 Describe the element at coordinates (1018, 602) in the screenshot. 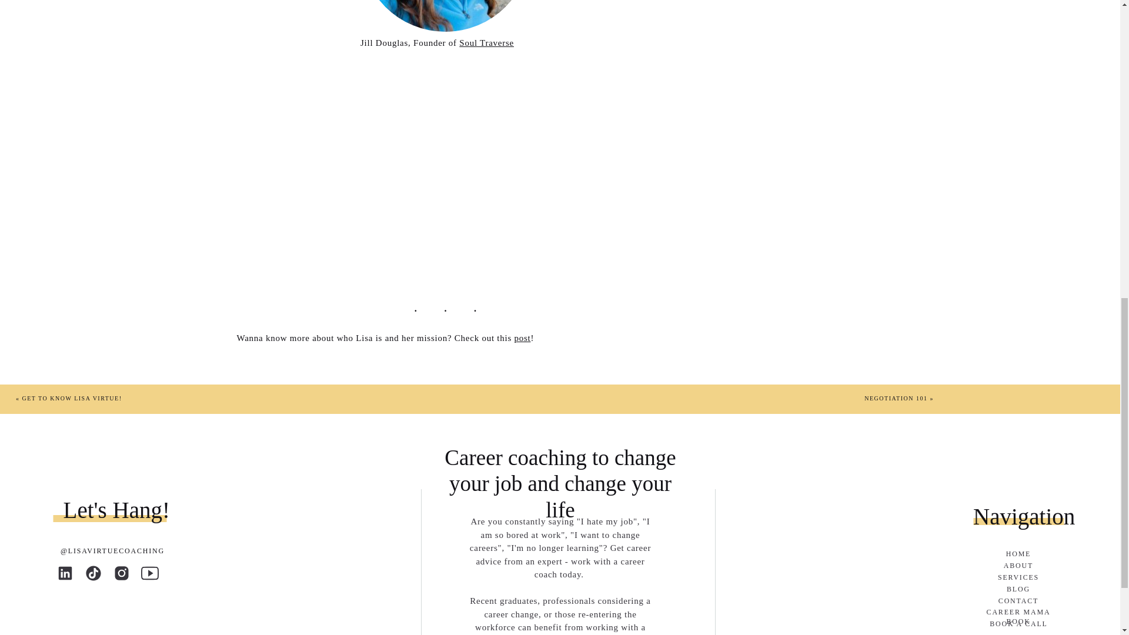

I see `CONTACT` at that location.